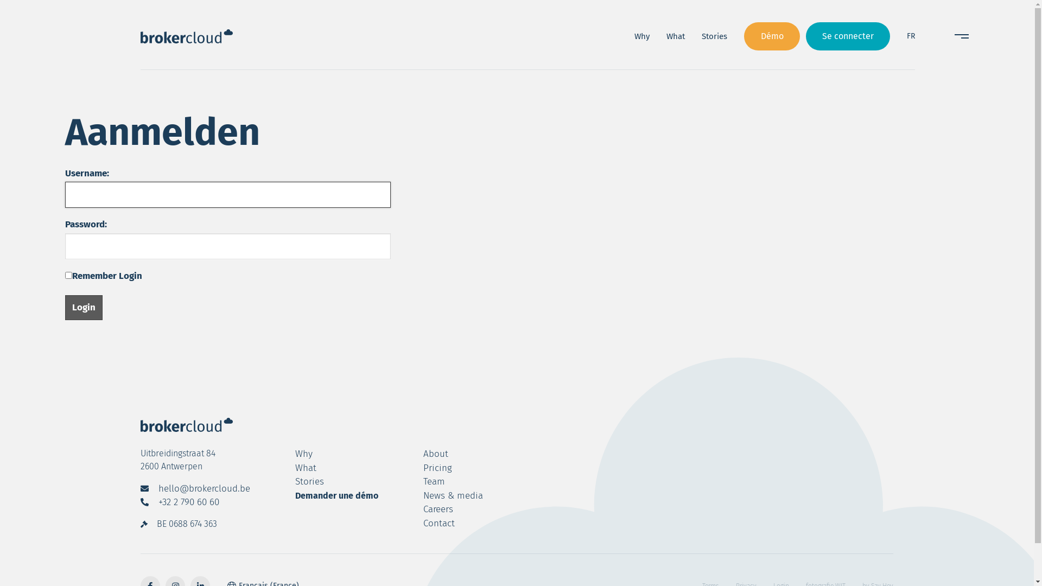 The image size is (1042, 586). What do you see at coordinates (309, 482) in the screenshot?
I see `stories` at bounding box center [309, 482].